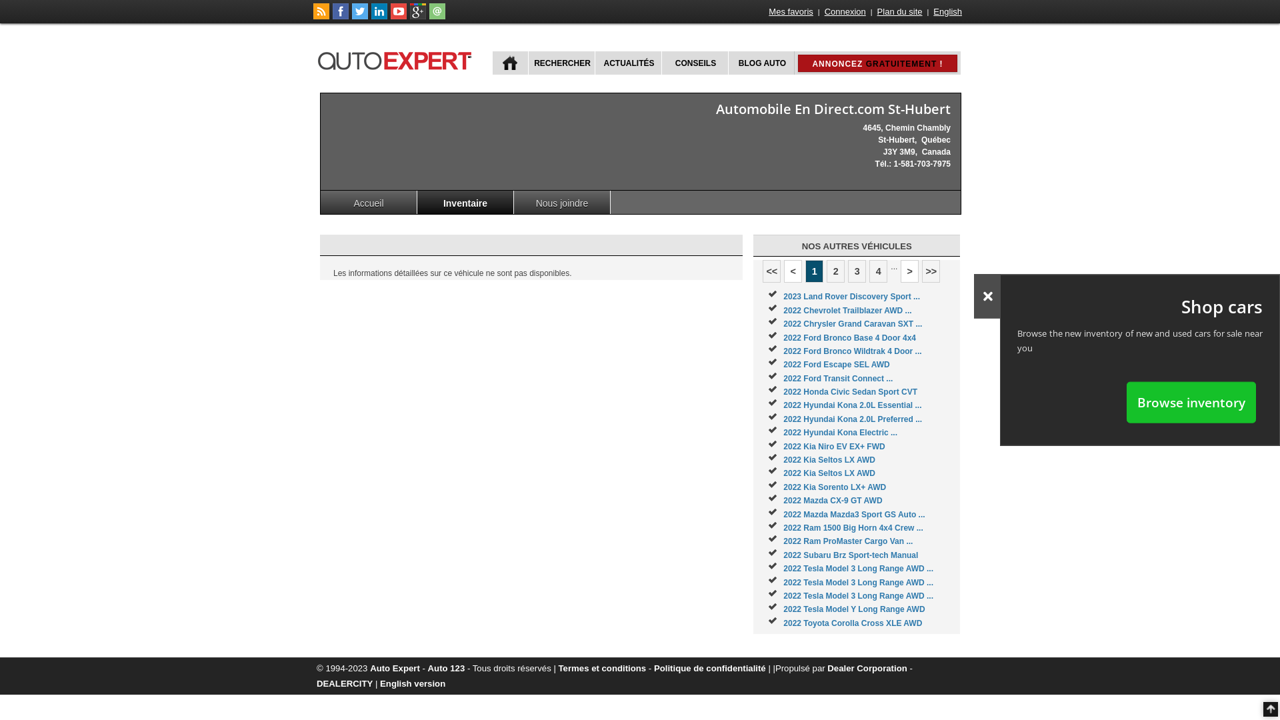 The width and height of the screenshot is (1280, 720). I want to click on 2022 Kia Seltos LX AWD, so click(829, 473).